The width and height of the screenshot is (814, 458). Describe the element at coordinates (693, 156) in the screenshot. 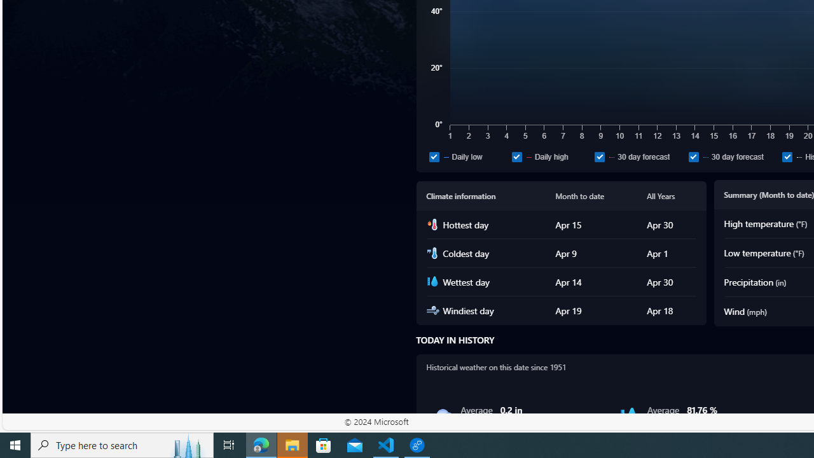

I see `30 day forecast` at that location.